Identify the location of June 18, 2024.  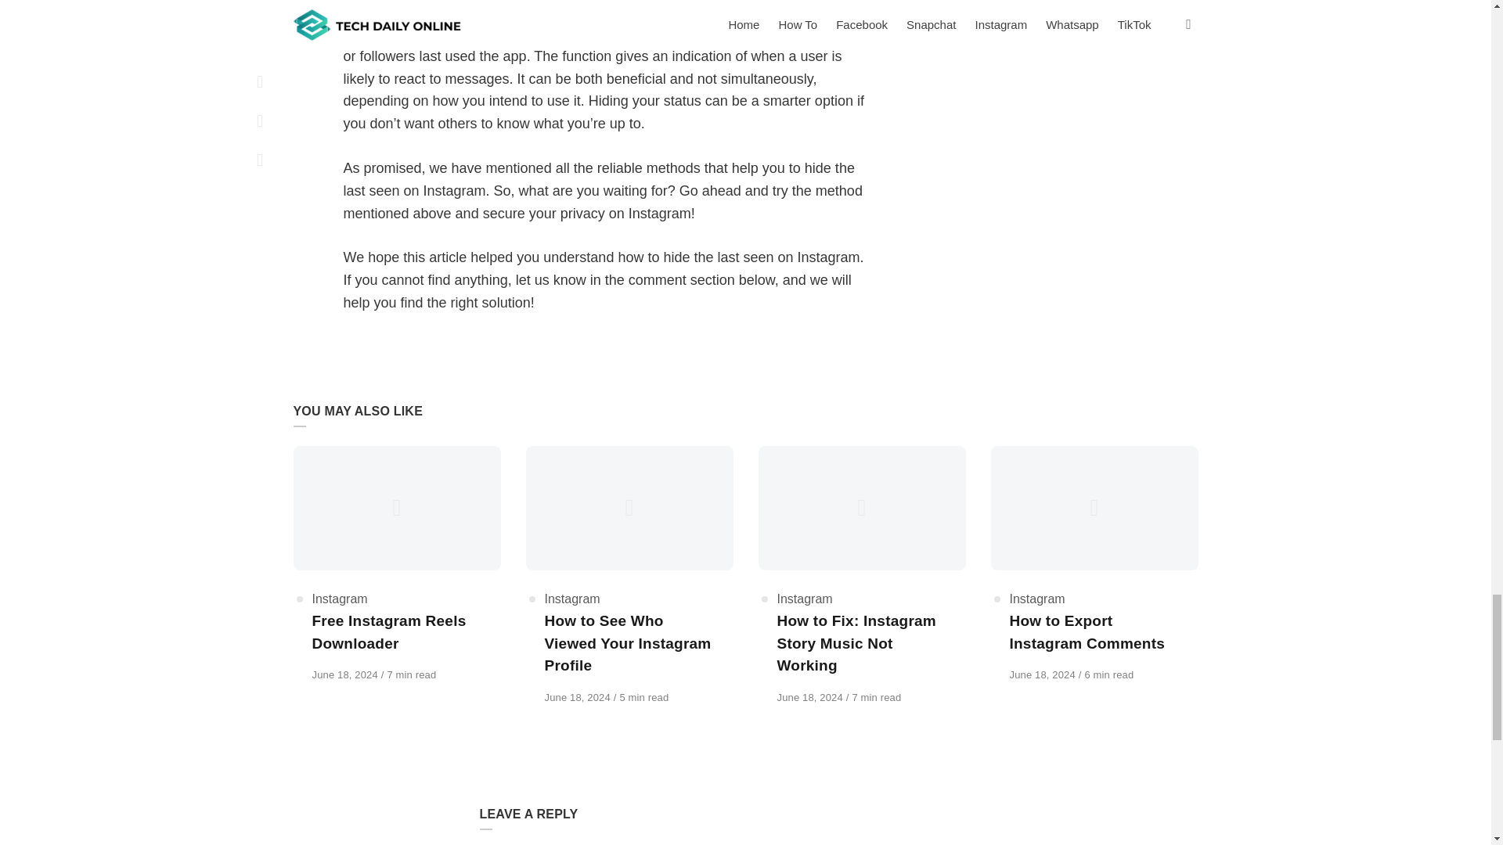
(811, 697).